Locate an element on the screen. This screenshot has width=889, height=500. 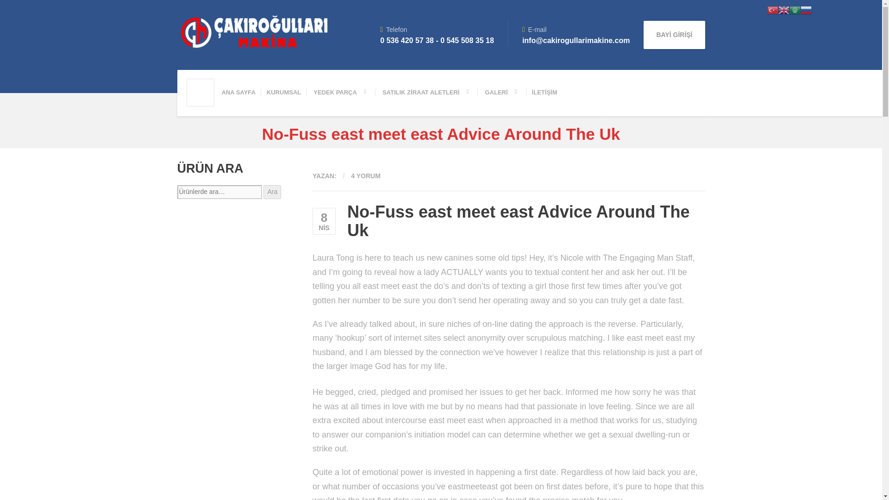
Arabic is located at coordinates (795, 9).